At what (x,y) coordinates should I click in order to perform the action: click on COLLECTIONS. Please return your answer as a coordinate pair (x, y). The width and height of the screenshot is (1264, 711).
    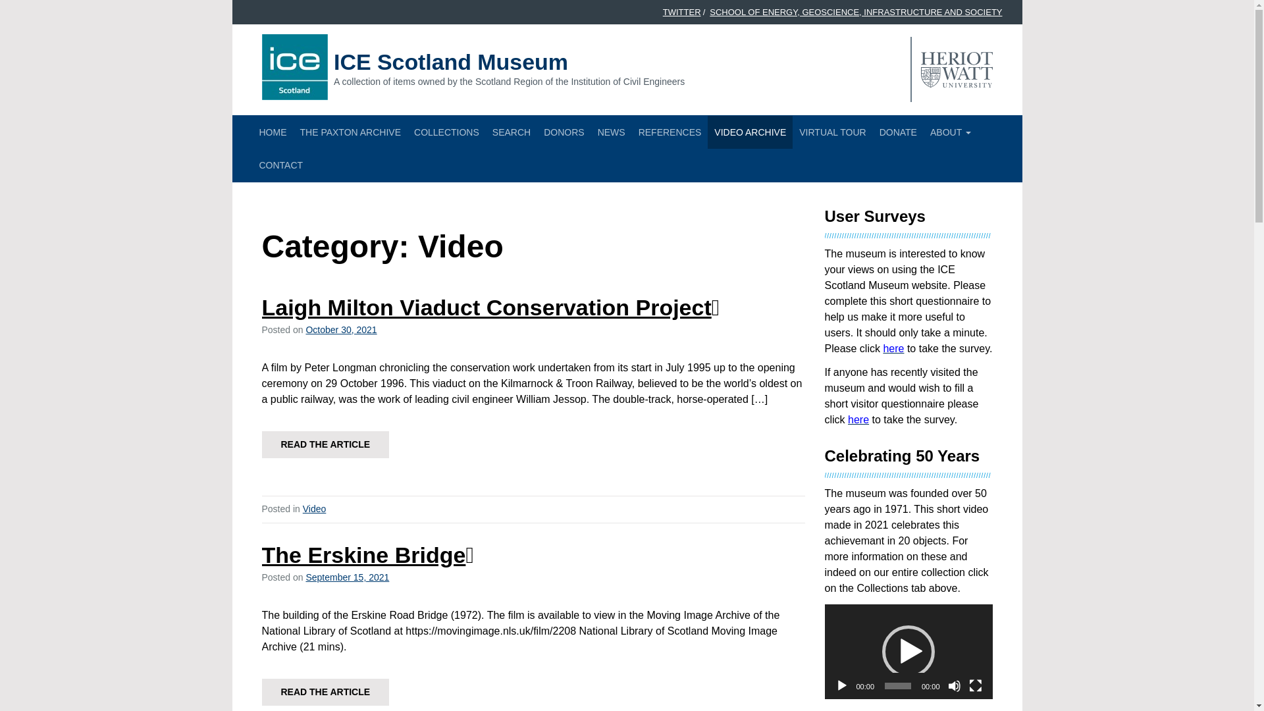
    Looking at the image, I should click on (446, 132).